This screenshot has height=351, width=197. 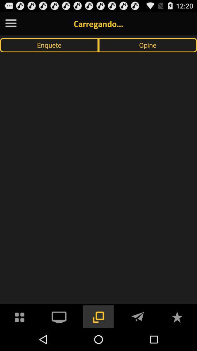 What do you see at coordinates (177, 317) in the screenshot?
I see `favorite` at bounding box center [177, 317].